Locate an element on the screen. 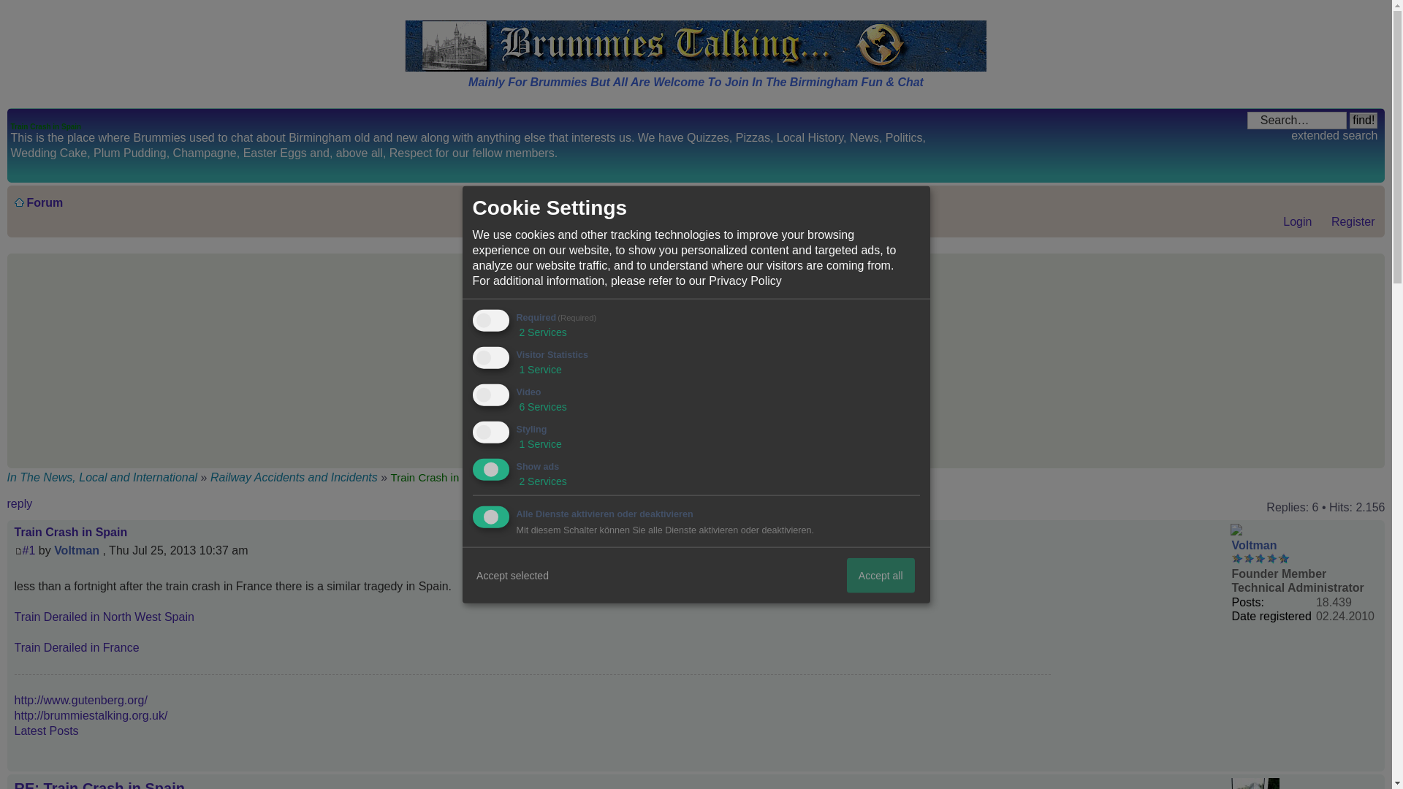  In The News, Local and International is located at coordinates (104, 477).